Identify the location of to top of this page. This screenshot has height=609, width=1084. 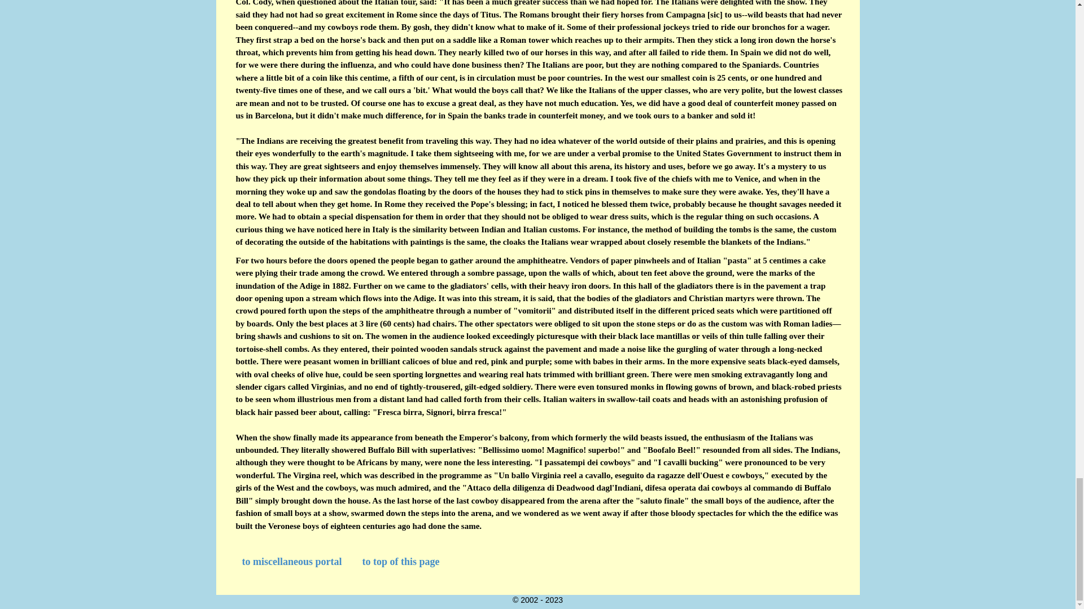
(401, 562).